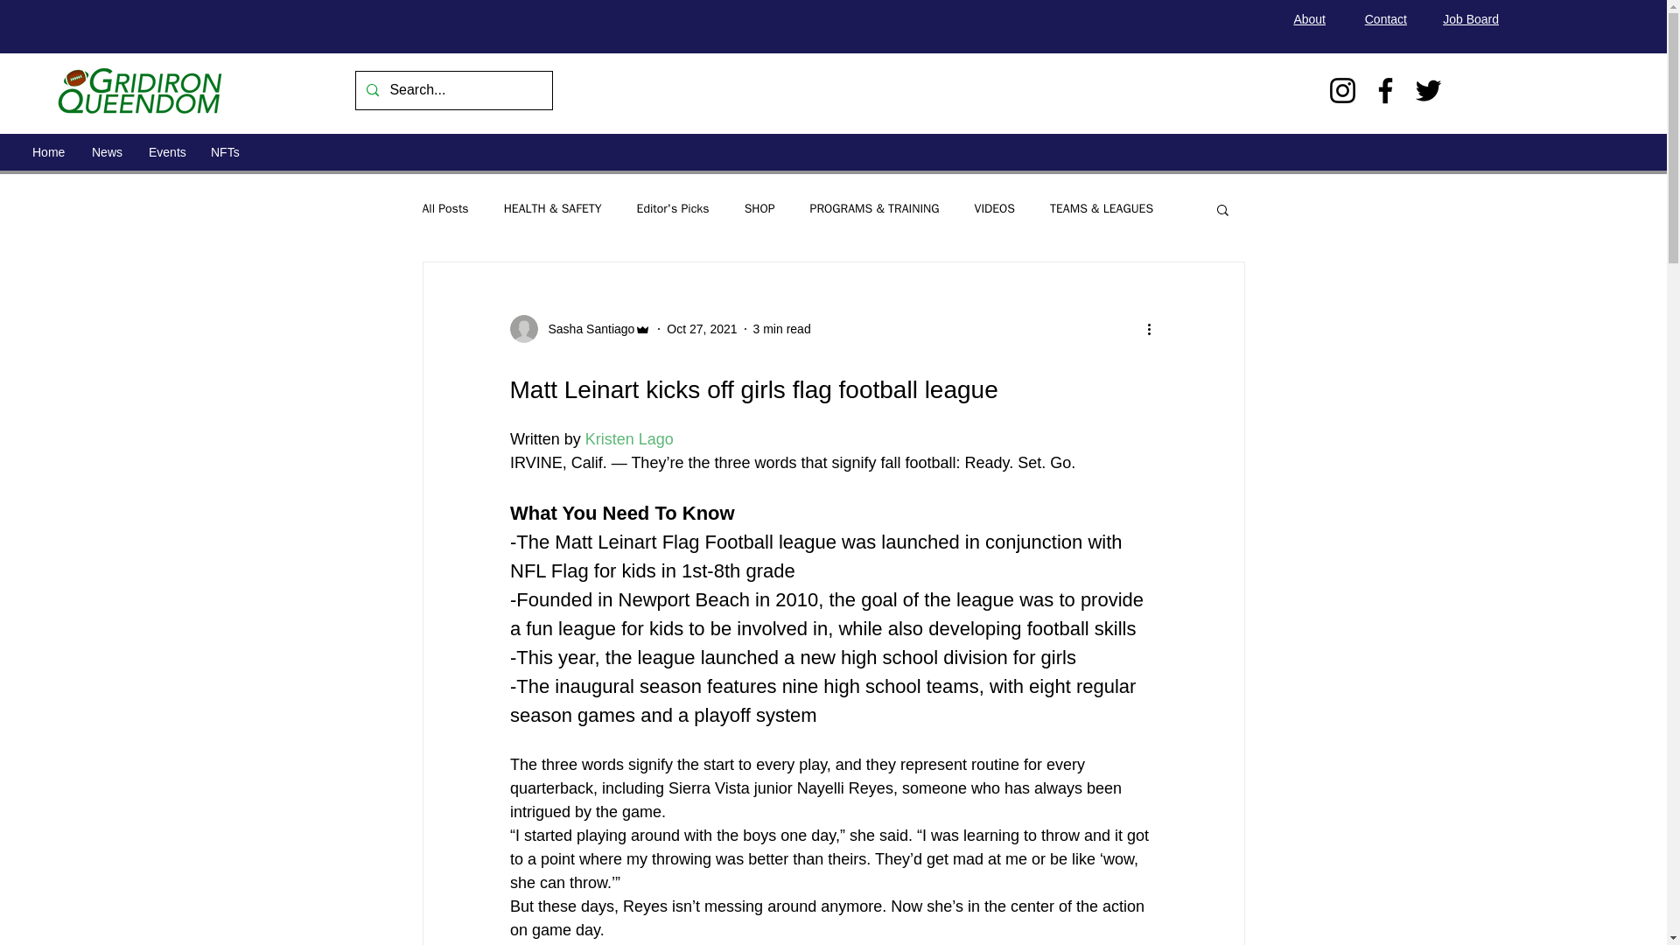  Describe the element at coordinates (672, 209) in the screenshot. I see `Editor's Picks` at that location.